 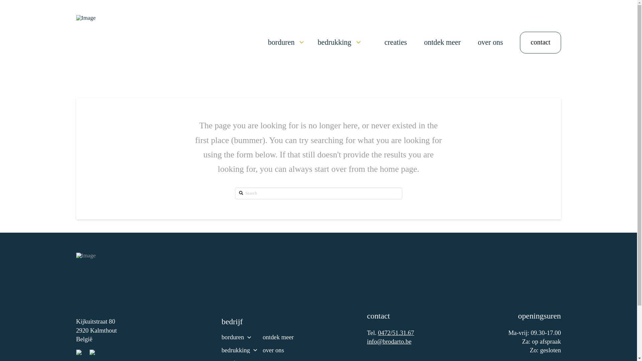 I want to click on bedrukking, so click(x=339, y=43).